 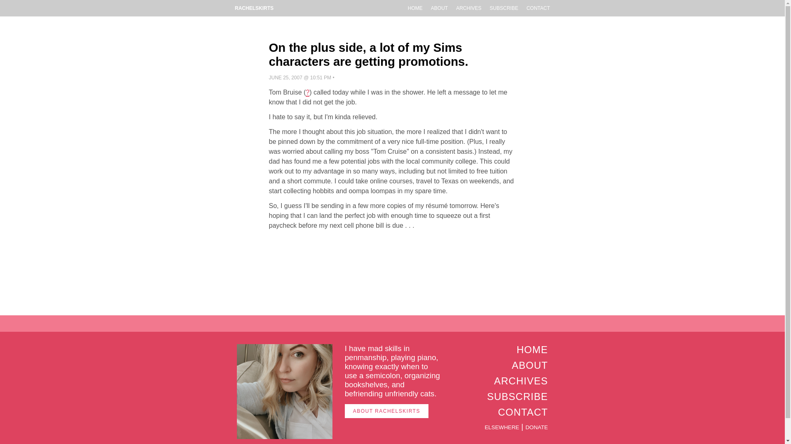 What do you see at coordinates (439, 8) in the screenshot?
I see `ABOUT` at bounding box center [439, 8].